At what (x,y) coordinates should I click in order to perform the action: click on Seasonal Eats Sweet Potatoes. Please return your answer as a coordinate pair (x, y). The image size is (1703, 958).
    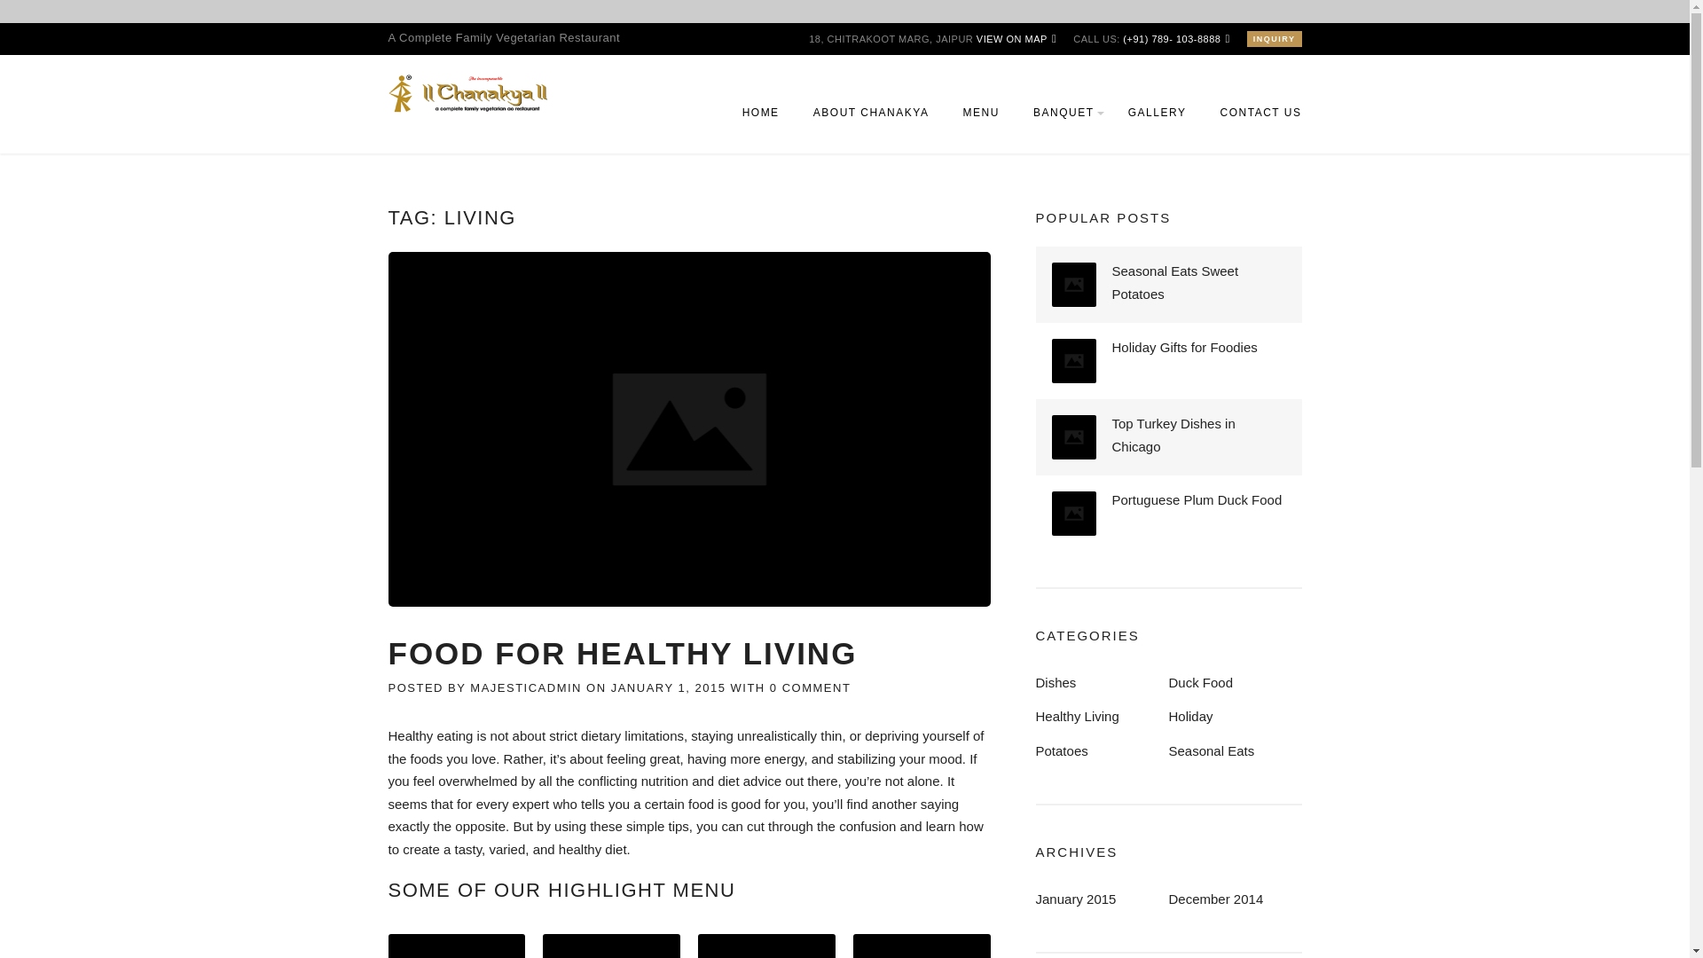
    Looking at the image, I should click on (1175, 282).